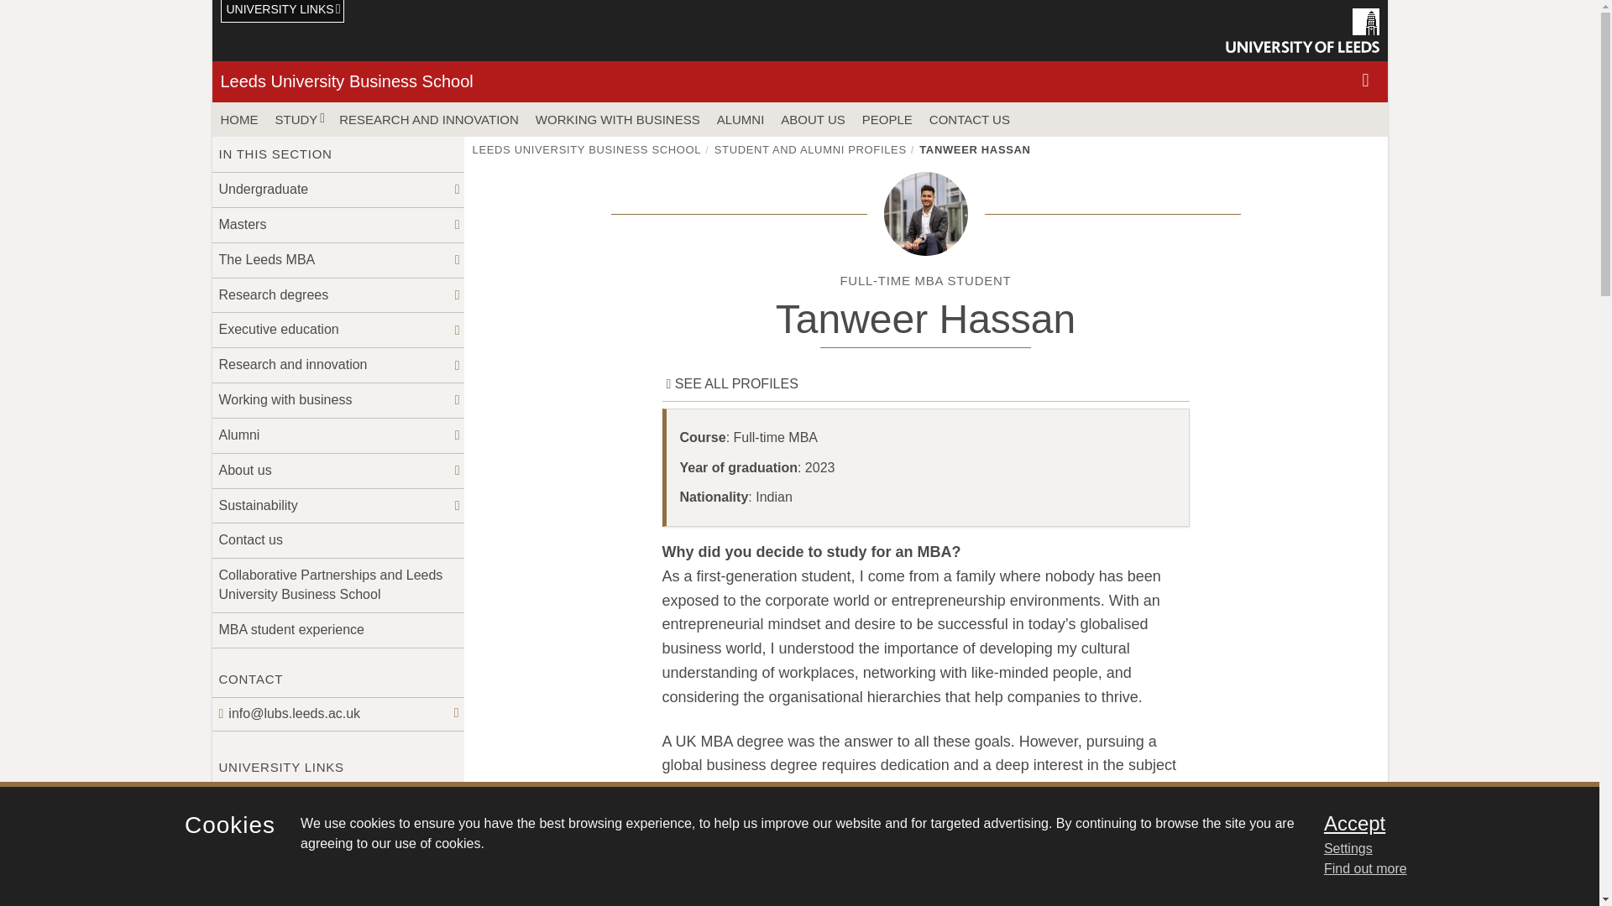 The height and width of the screenshot is (906, 1612). I want to click on University of Leeds homepage, so click(1302, 30).